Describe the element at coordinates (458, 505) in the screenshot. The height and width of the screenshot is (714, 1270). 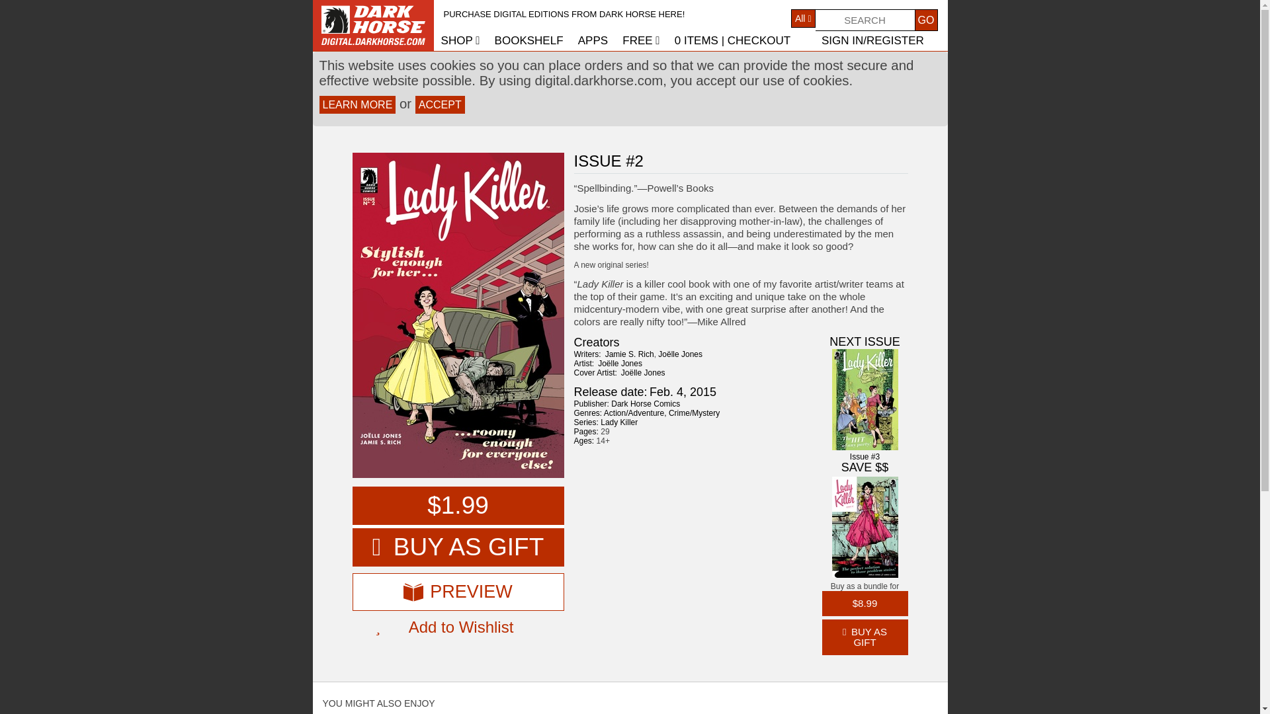
I see `buy book` at that location.